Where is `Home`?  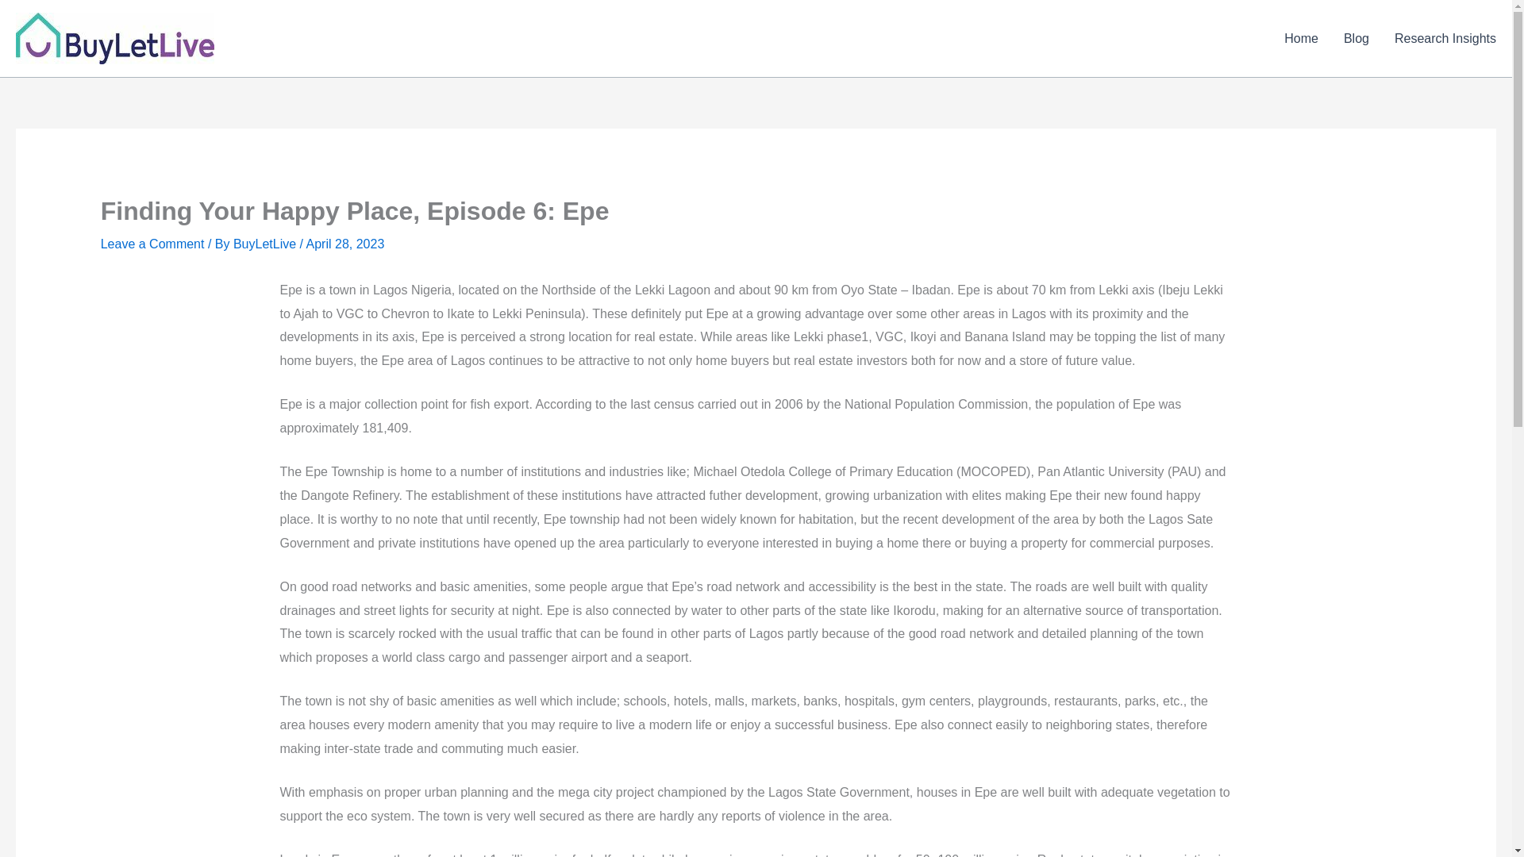
Home is located at coordinates (1300, 39).